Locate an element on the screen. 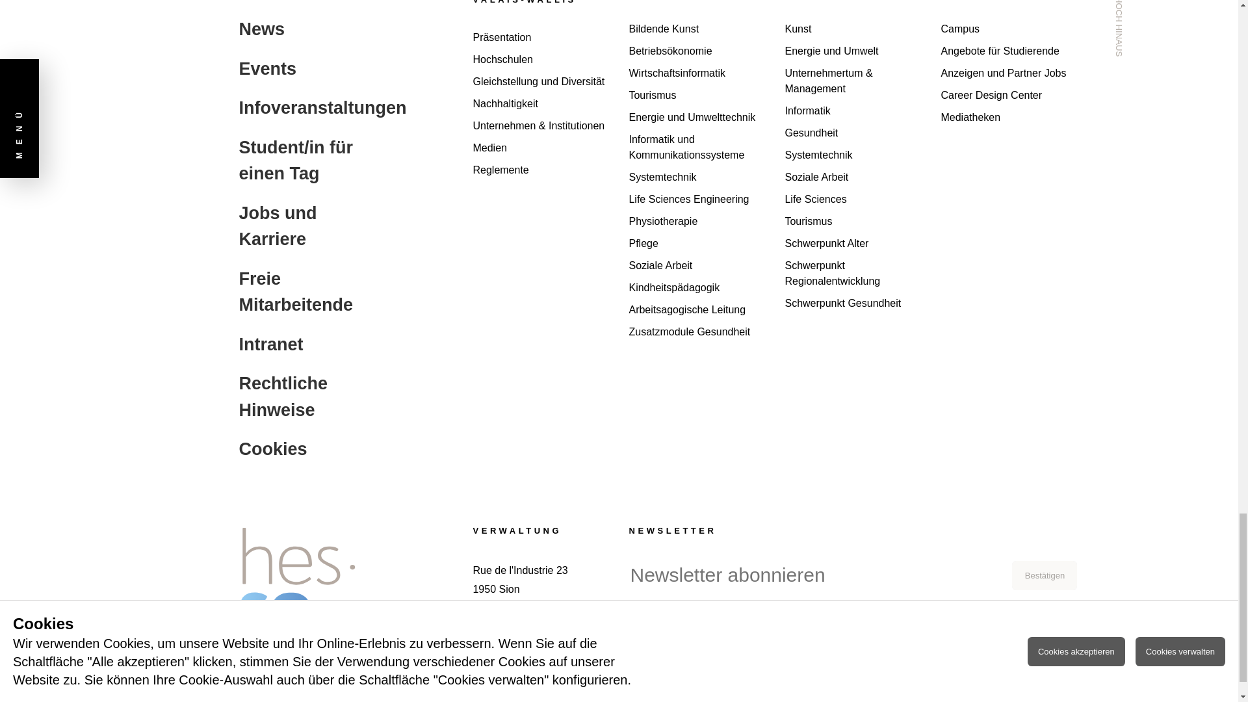 Image resolution: width=1248 pixels, height=702 pixels. Tourismus is located at coordinates (697, 95).